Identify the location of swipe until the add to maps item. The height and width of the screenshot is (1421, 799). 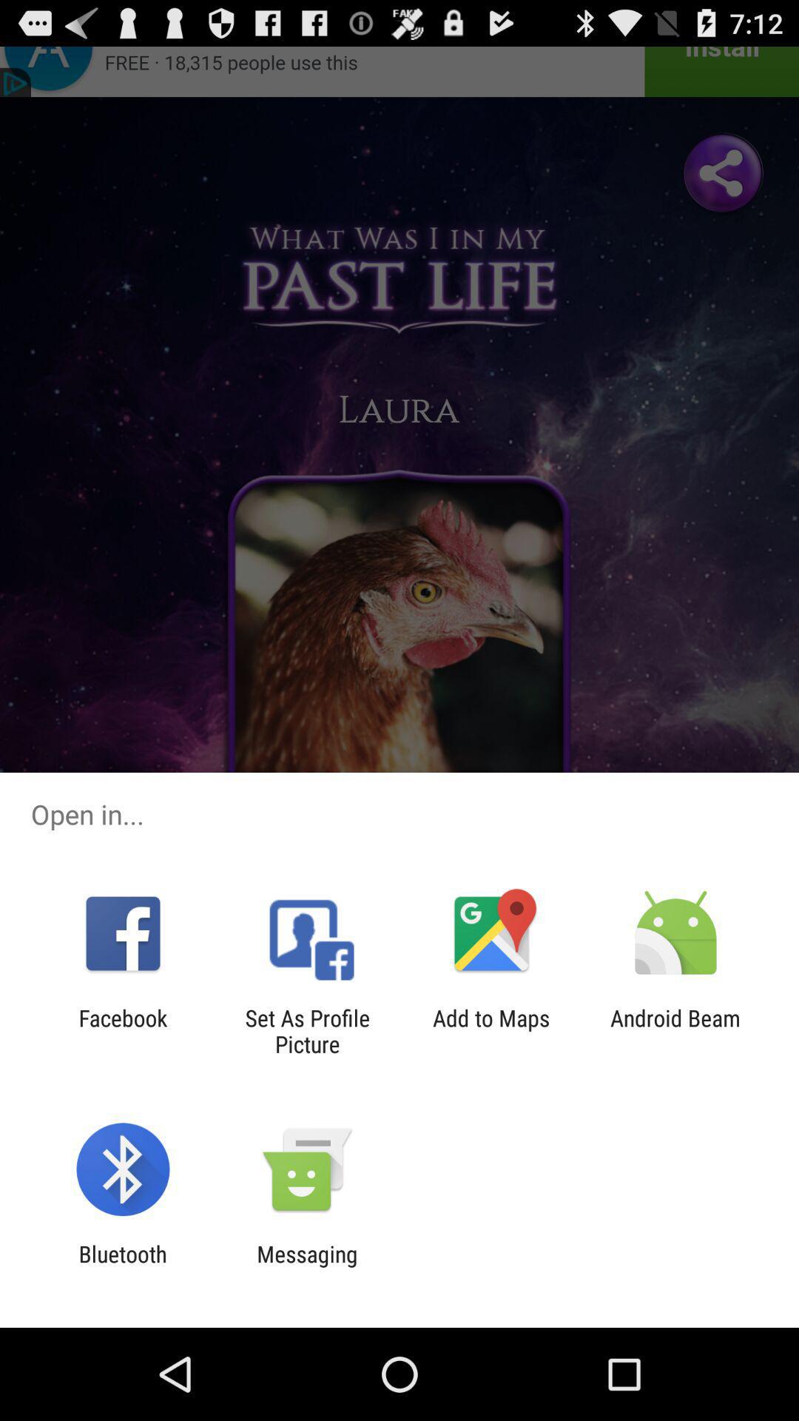
(491, 1031).